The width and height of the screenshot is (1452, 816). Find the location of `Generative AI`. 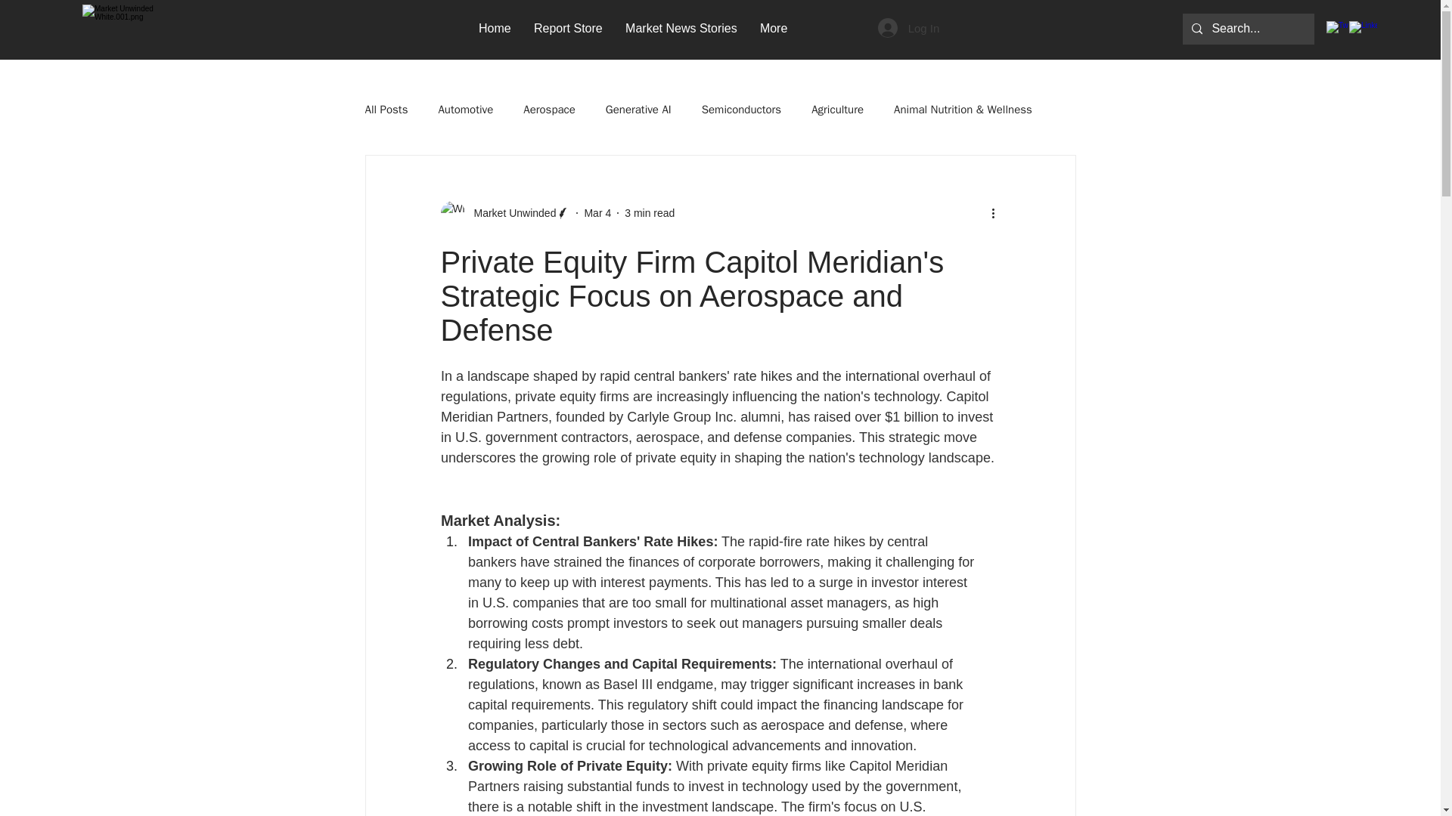

Generative AI is located at coordinates (638, 110).